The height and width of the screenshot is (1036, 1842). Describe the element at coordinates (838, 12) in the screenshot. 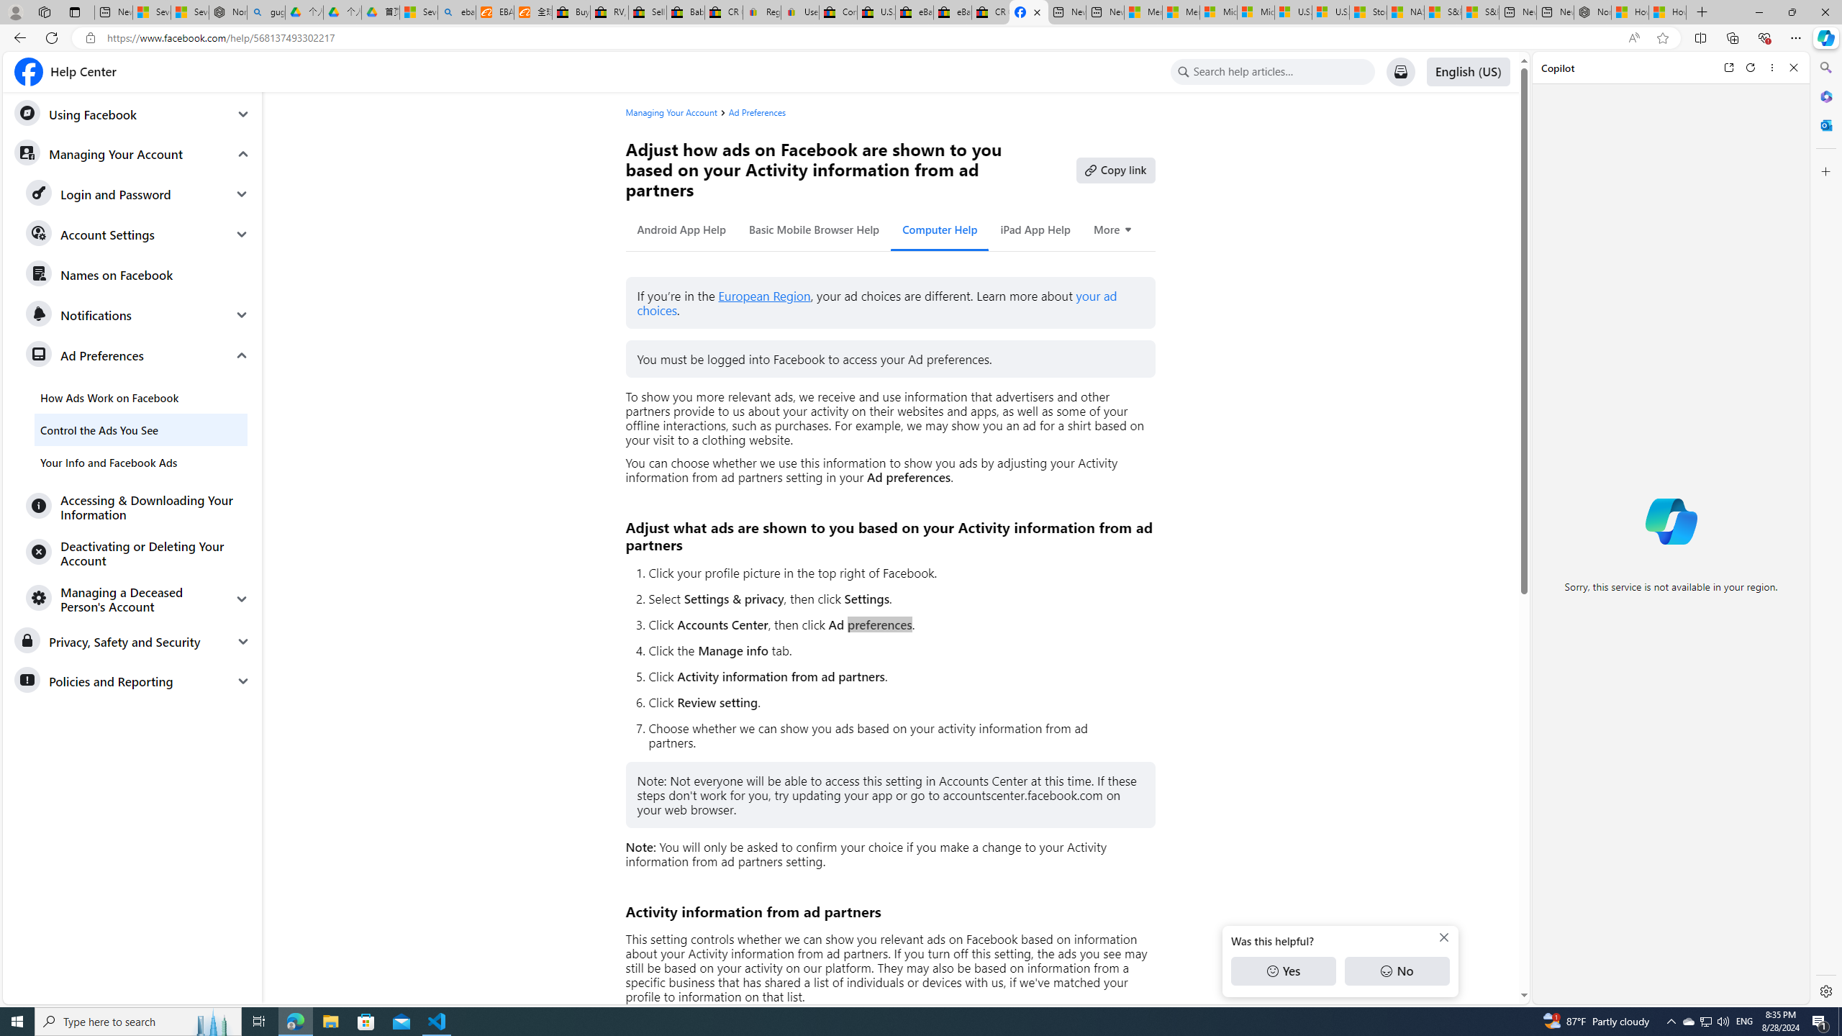

I see `Consumer Health Data Privacy Policy - eBay Inc.` at that location.